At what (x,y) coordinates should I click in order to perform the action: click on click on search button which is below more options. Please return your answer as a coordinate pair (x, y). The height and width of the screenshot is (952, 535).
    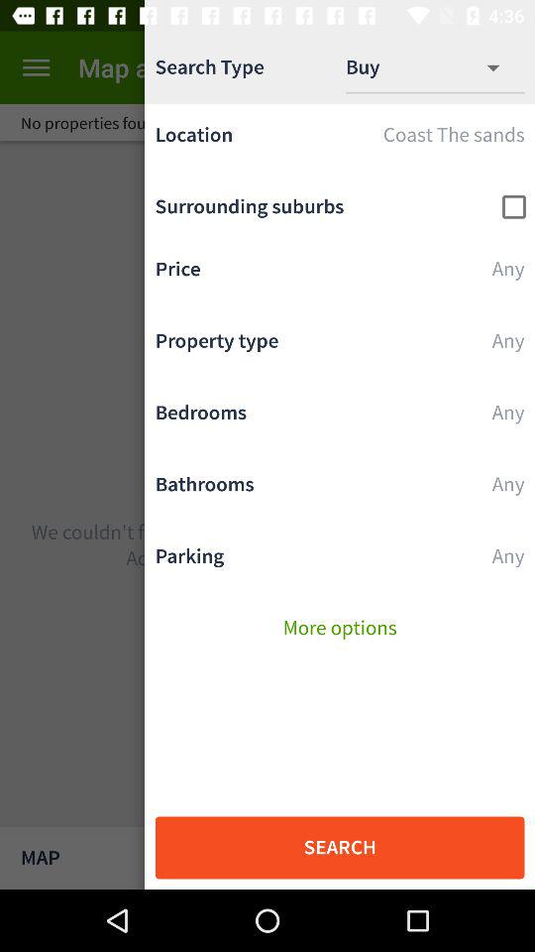
    Looking at the image, I should click on (340, 848).